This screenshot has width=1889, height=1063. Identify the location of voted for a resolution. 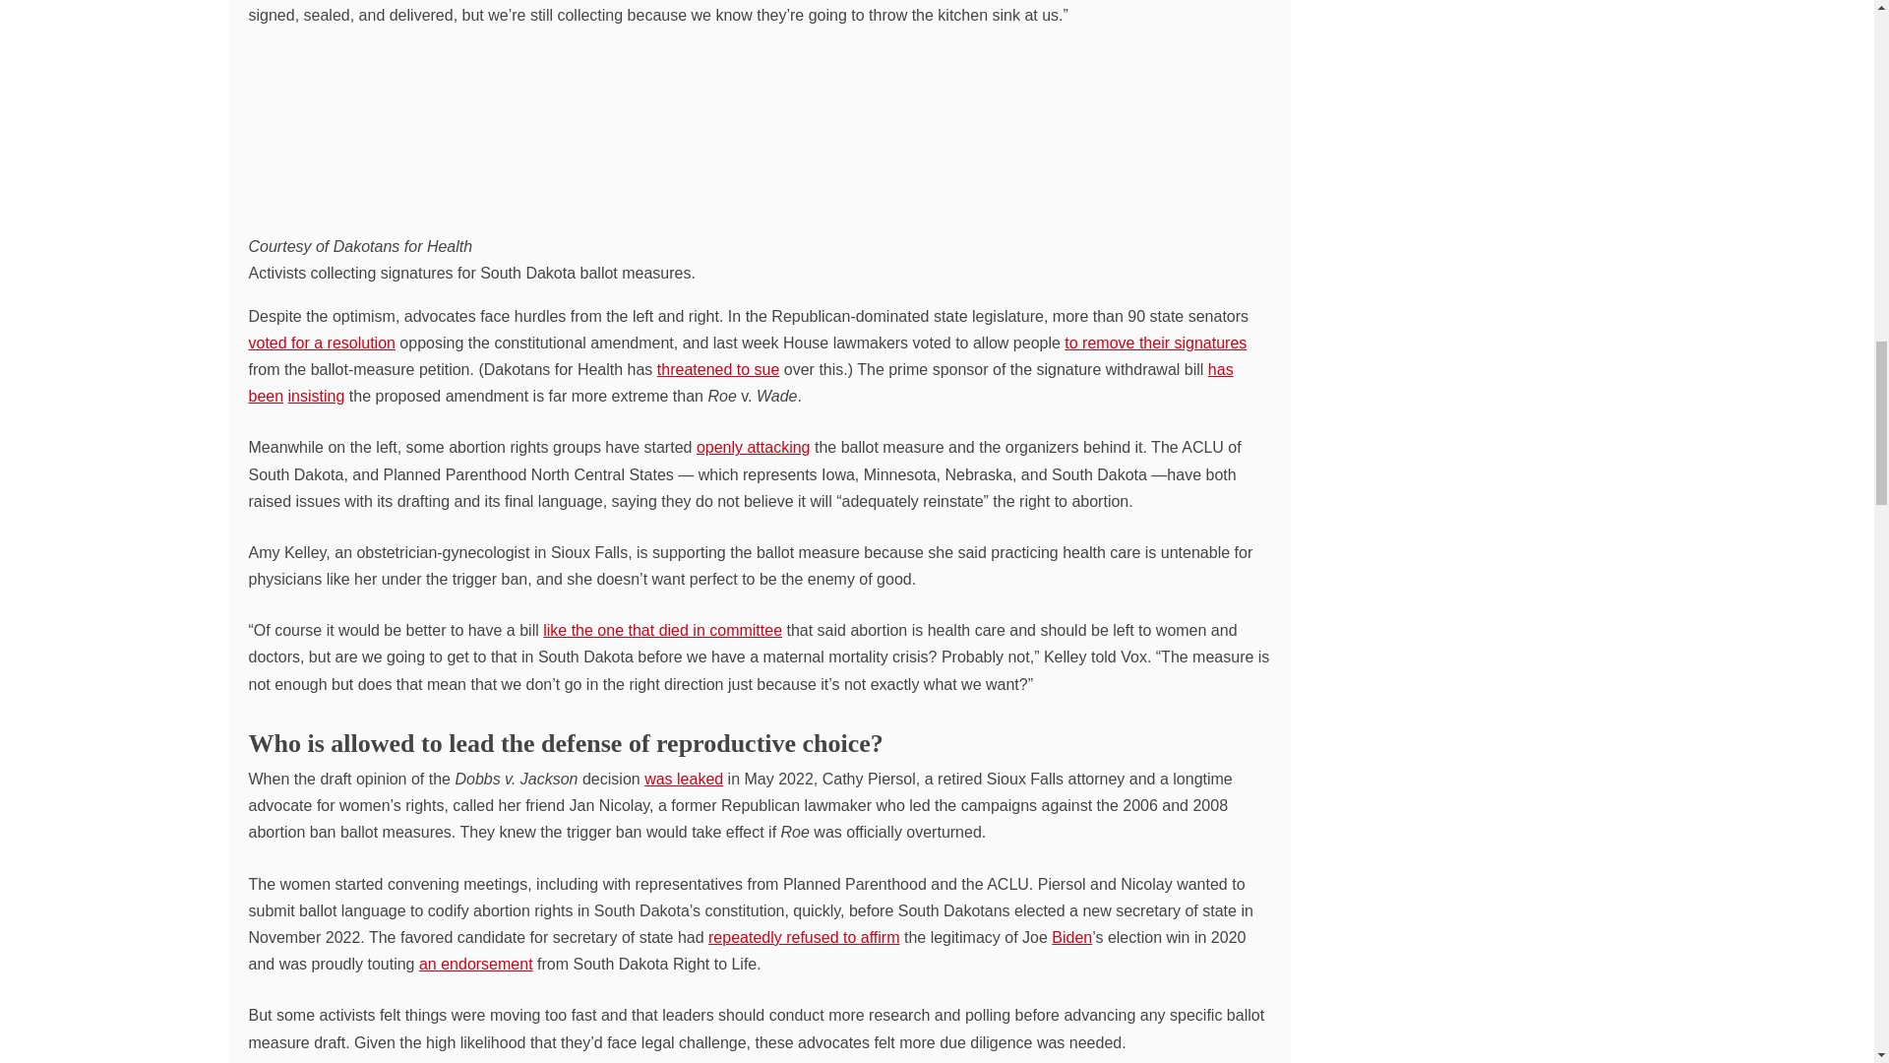
(321, 343).